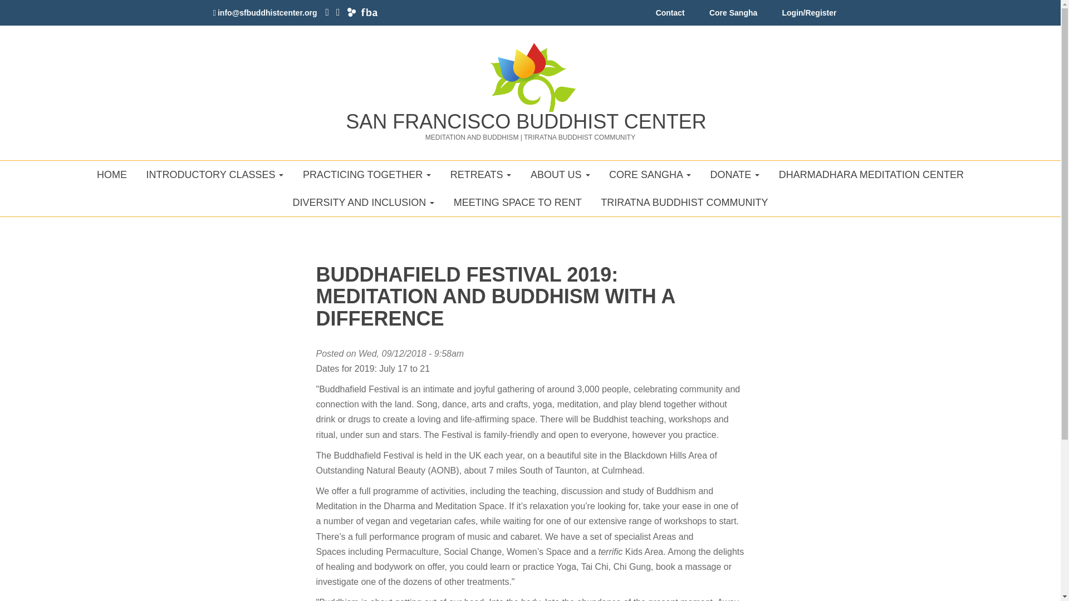 Image resolution: width=1069 pixels, height=601 pixels. I want to click on Home, so click(526, 121).